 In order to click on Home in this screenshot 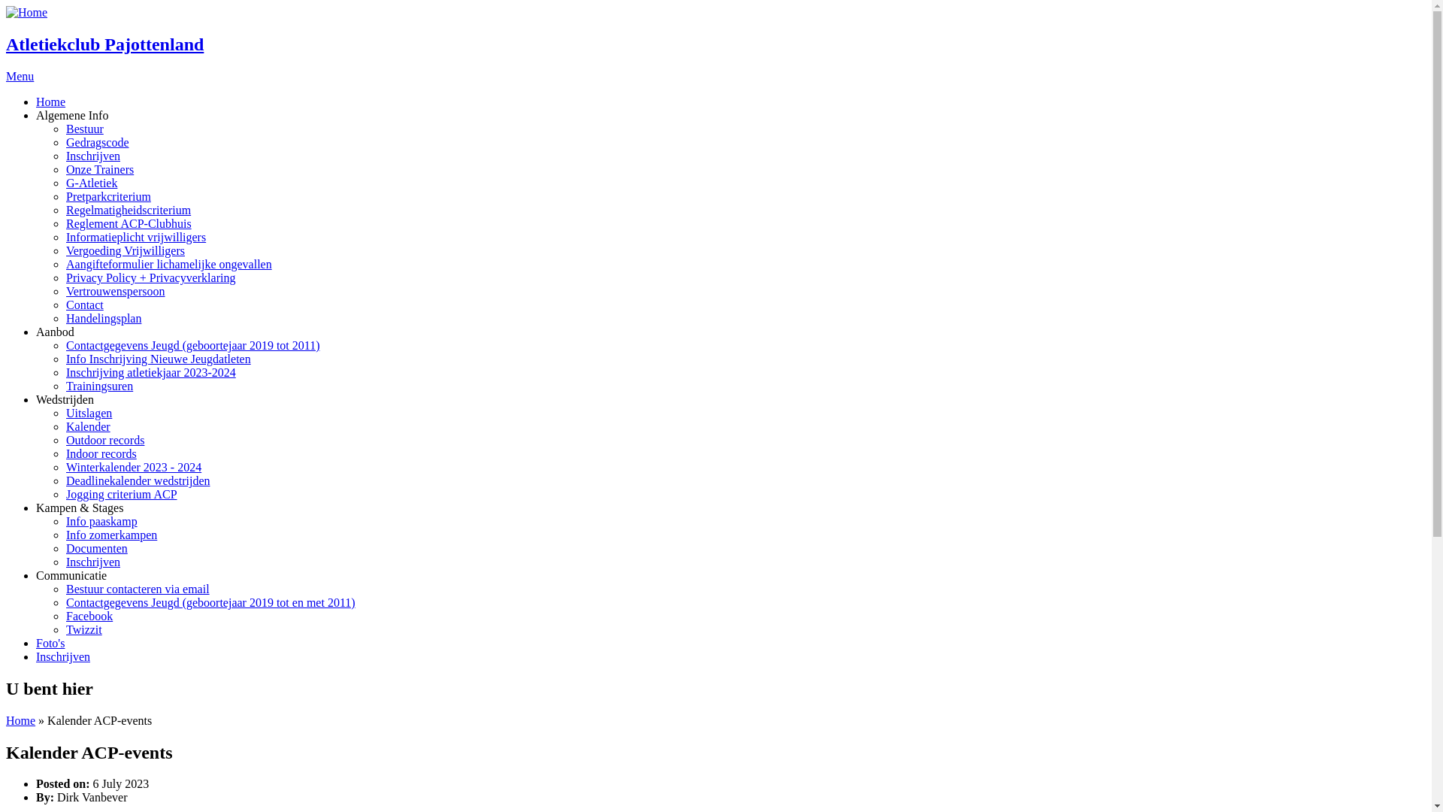, I will do `click(27, 12)`.